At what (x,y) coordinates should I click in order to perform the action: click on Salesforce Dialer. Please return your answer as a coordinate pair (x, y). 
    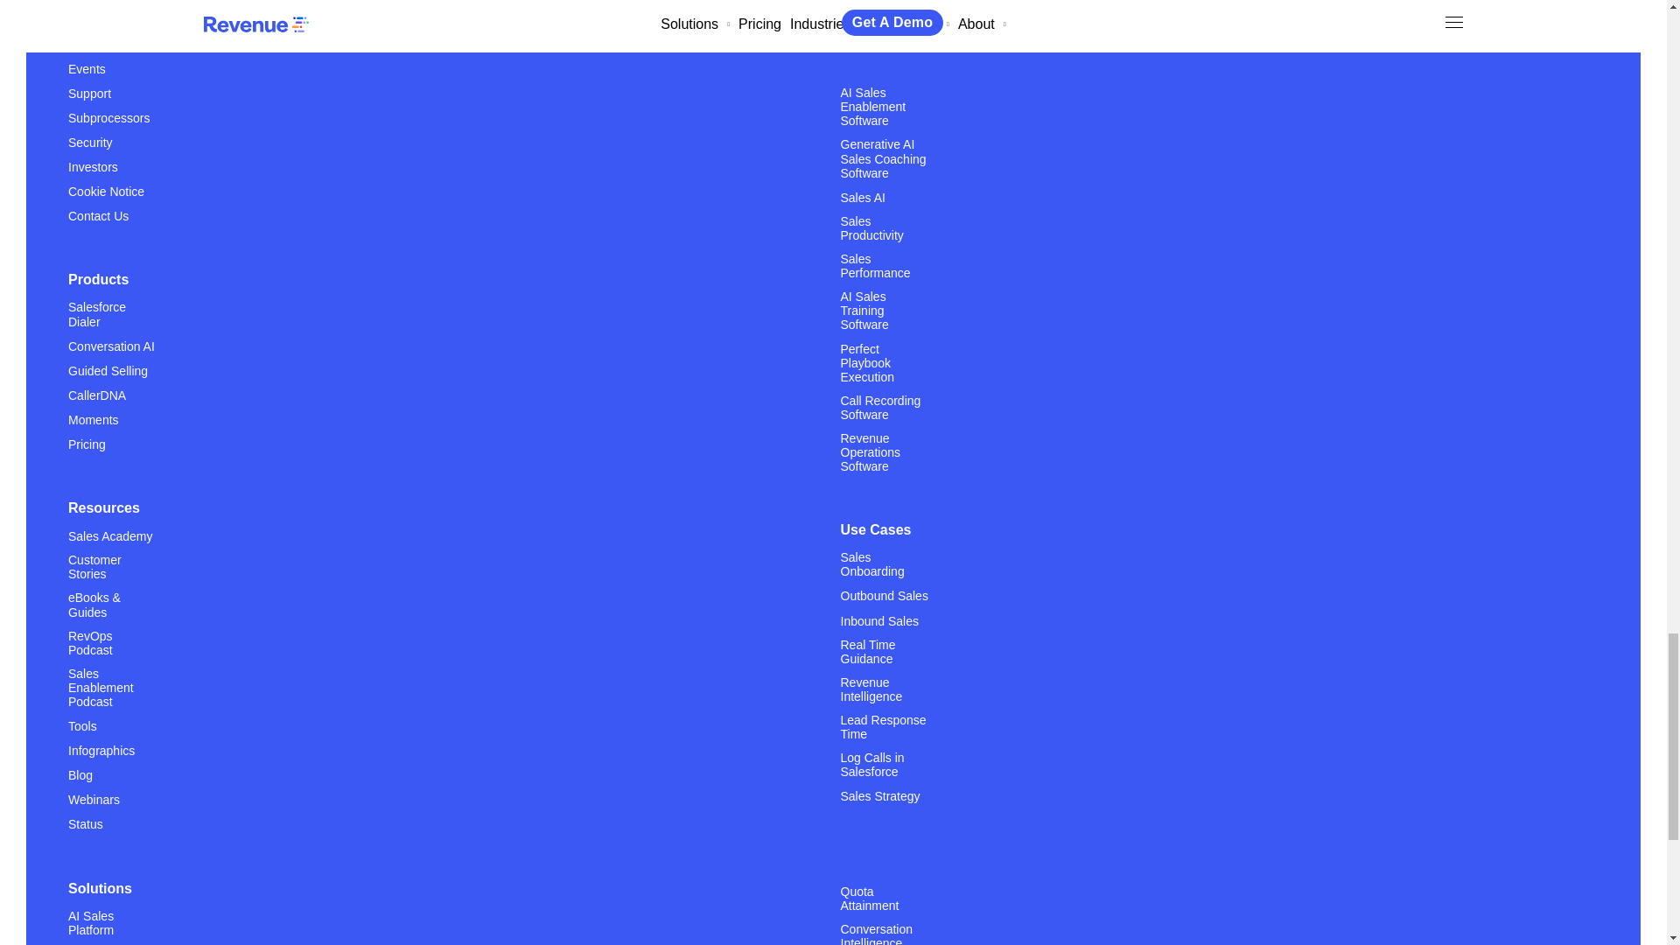
    Looking at the image, I should click on (112, 320).